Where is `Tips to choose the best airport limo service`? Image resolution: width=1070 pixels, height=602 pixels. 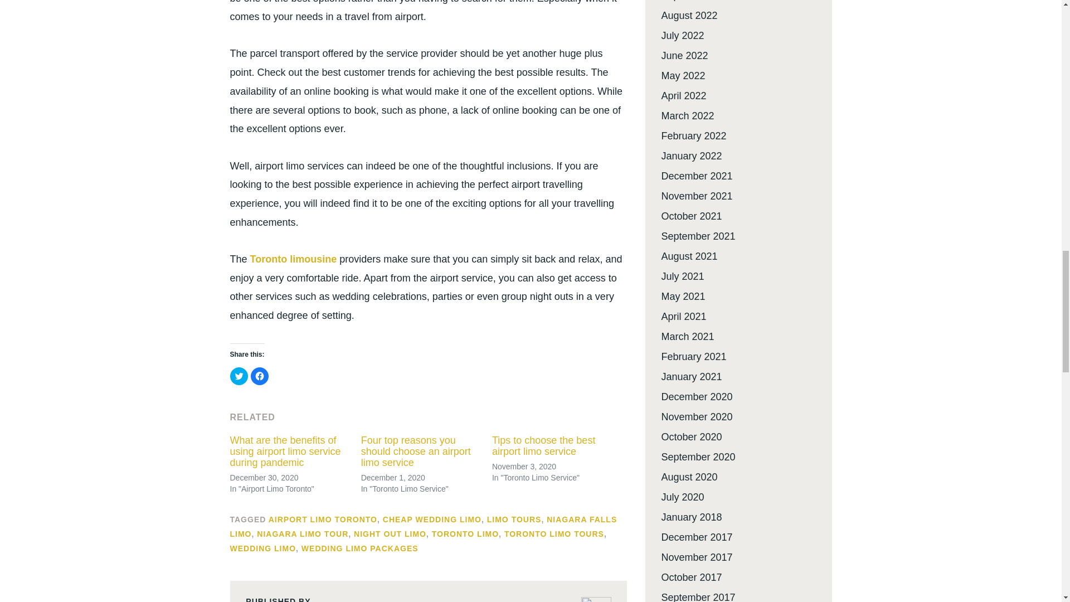
Tips to choose the best airport limo service is located at coordinates (543, 445).